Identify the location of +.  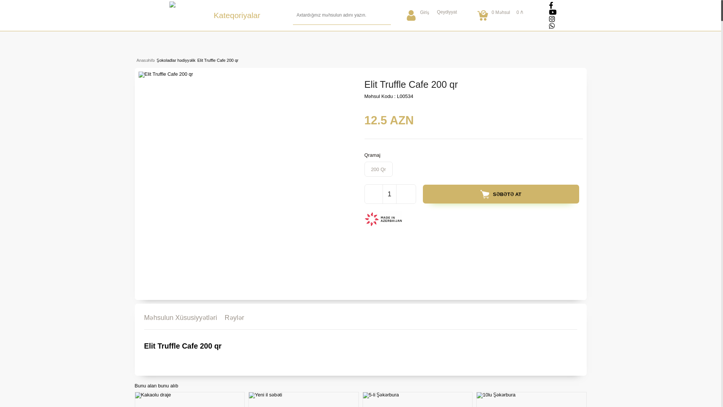
(405, 194).